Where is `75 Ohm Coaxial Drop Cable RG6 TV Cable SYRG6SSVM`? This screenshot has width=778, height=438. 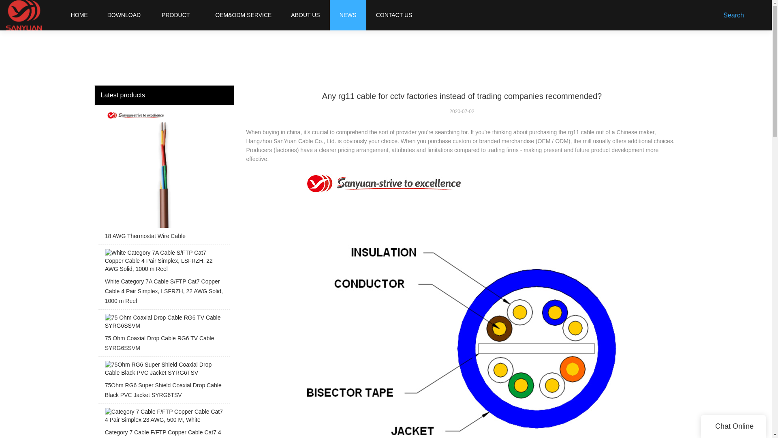 75 Ohm Coaxial Drop Cable RG6 TV Cable SYRG6SSVM is located at coordinates (164, 335).